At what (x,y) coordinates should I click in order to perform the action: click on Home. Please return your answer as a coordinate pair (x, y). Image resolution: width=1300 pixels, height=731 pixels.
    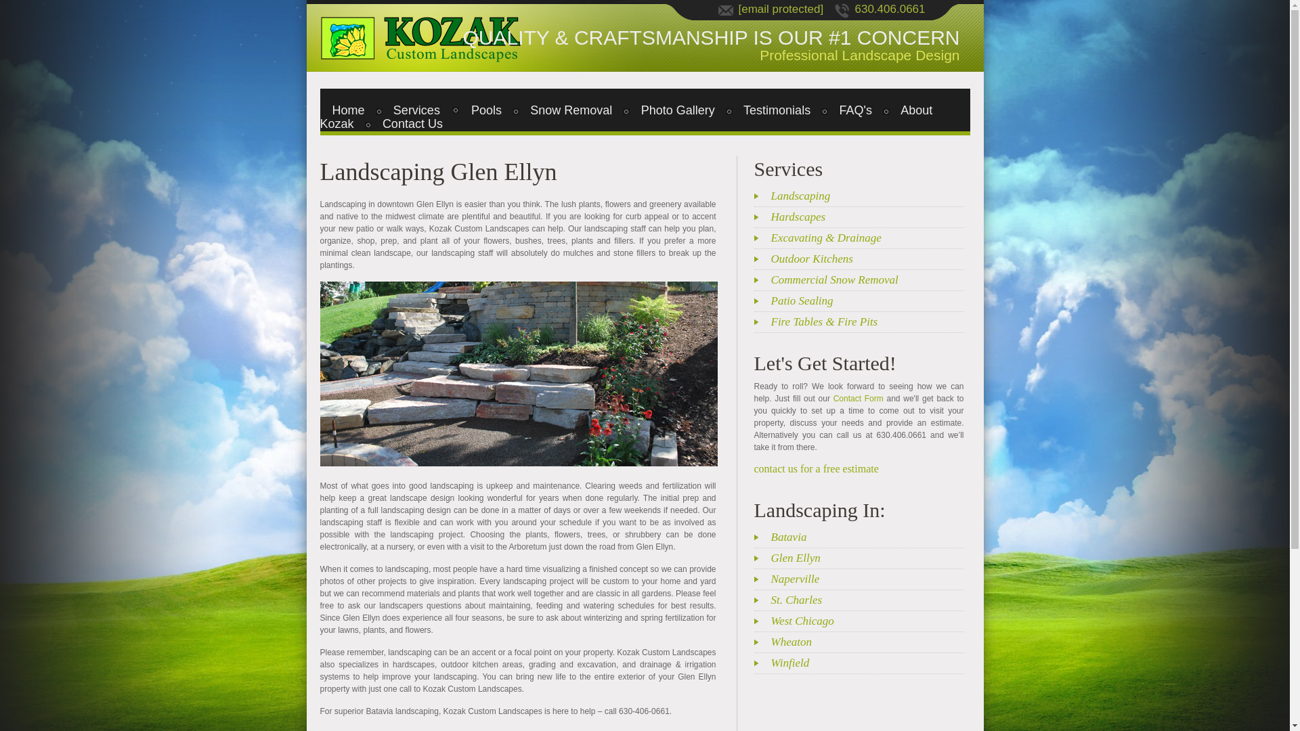
    Looking at the image, I should click on (349, 110).